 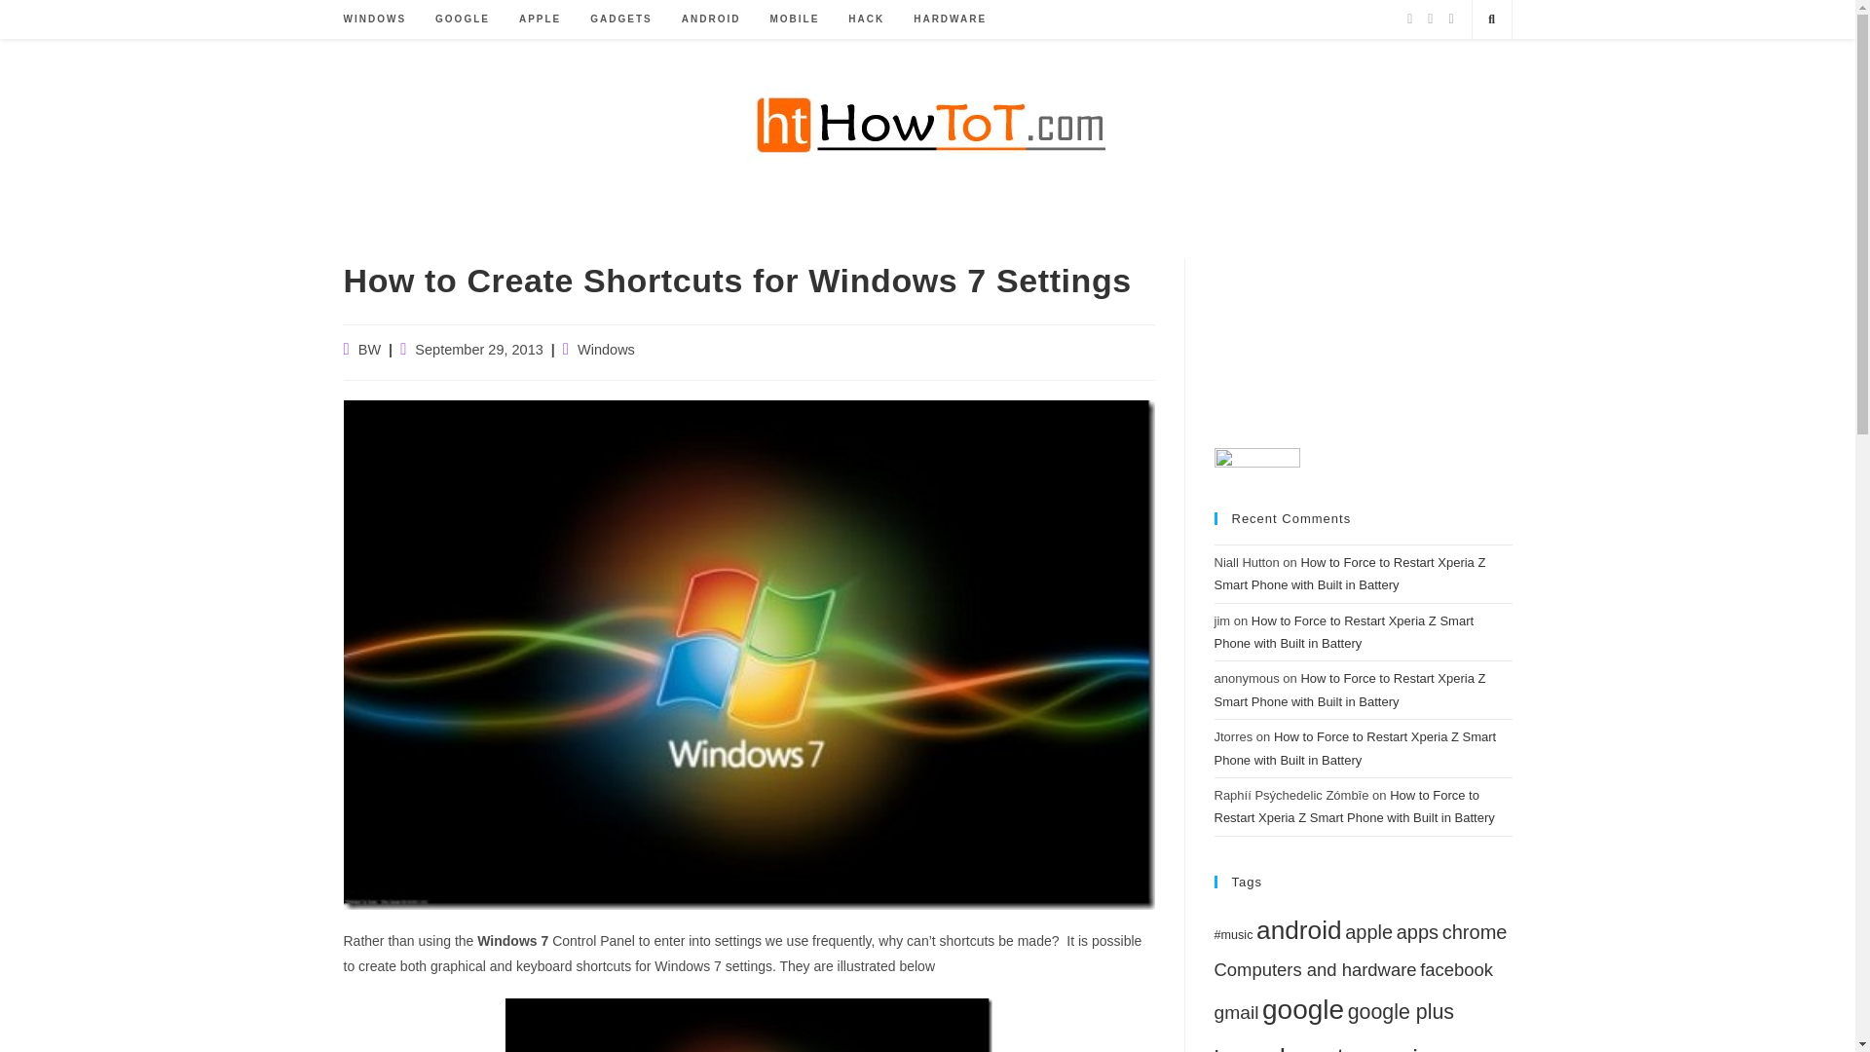 What do you see at coordinates (711, 19) in the screenshot?
I see `ANDROID` at bounding box center [711, 19].